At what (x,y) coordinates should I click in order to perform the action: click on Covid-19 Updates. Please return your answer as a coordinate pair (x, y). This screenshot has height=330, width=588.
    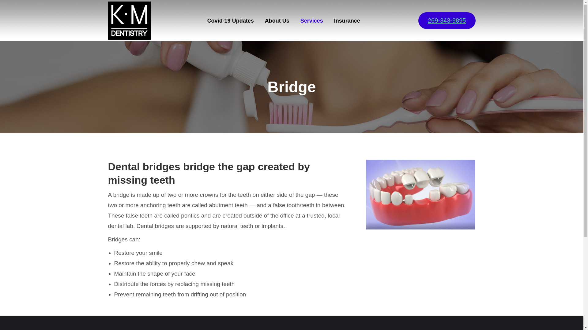
    Looking at the image, I should click on (231, 20).